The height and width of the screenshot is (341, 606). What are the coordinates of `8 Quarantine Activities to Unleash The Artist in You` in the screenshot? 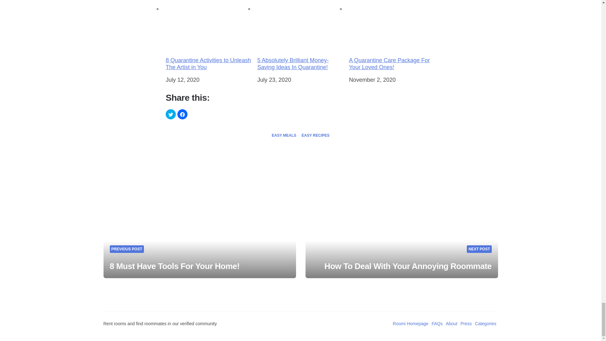 It's located at (209, 38).